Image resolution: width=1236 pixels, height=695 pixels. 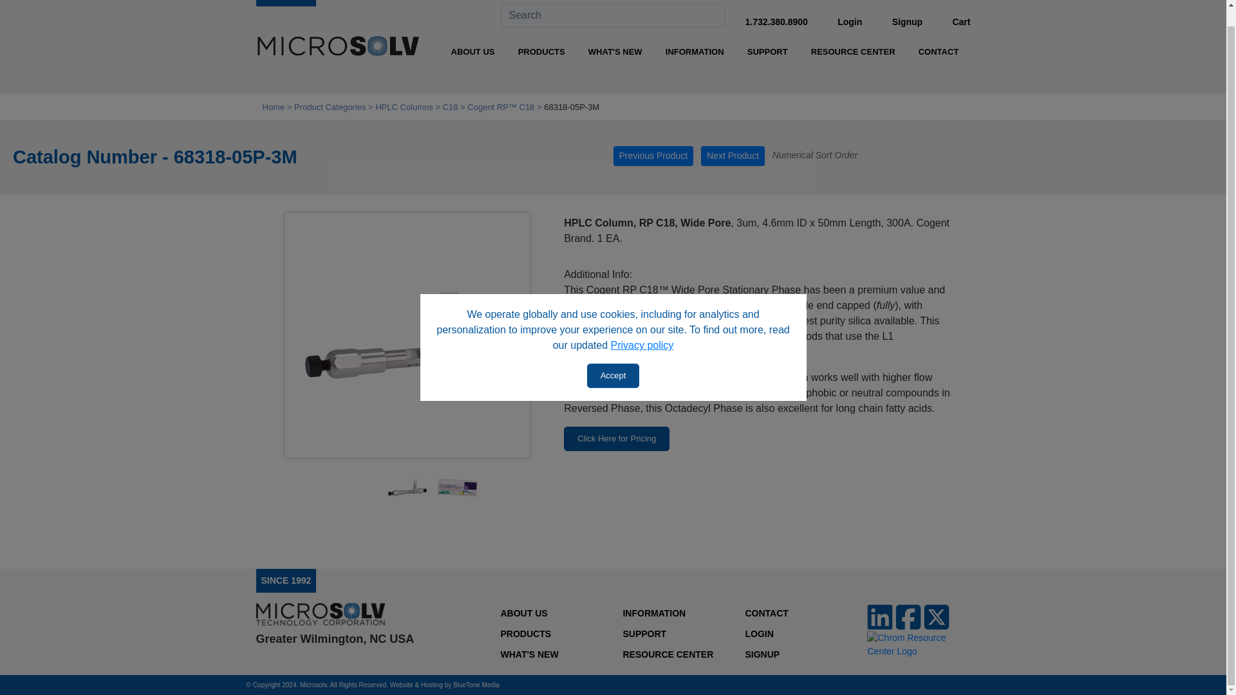 What do you see at coordinates (907, 22) in the screenshot?
I see `Signup` at bounding box center [907, 22].